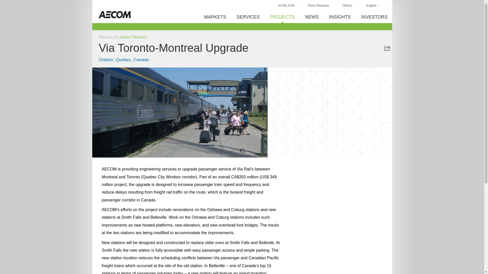 Image resolution: width=488 pixels, height=274 pixels. What do you see at coordinates (286, 5) in the screenshot?
I see `NYSE:ACM` at bounding box center [286, 5].